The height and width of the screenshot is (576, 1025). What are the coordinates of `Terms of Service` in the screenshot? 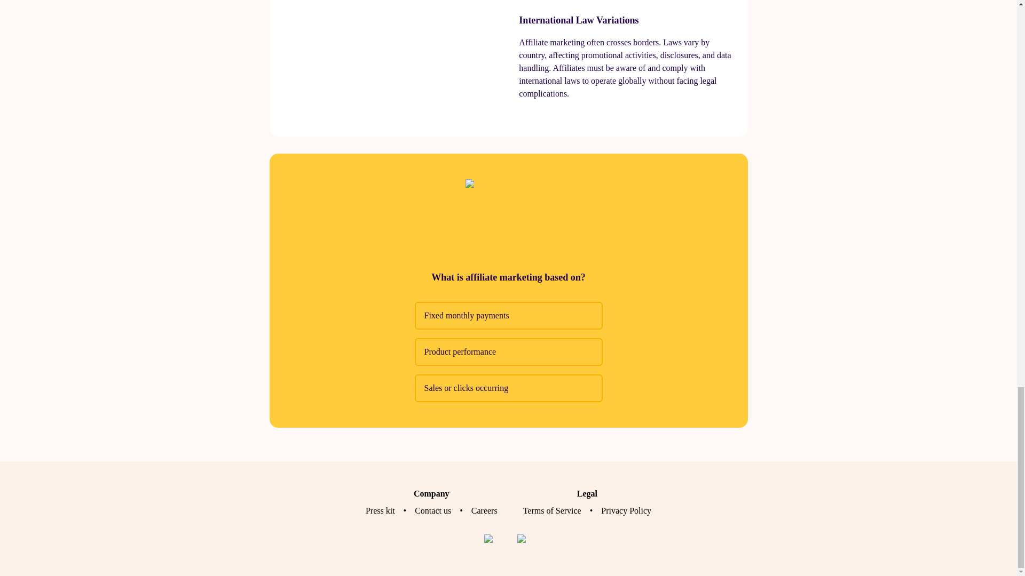 It's located at (552, 510).